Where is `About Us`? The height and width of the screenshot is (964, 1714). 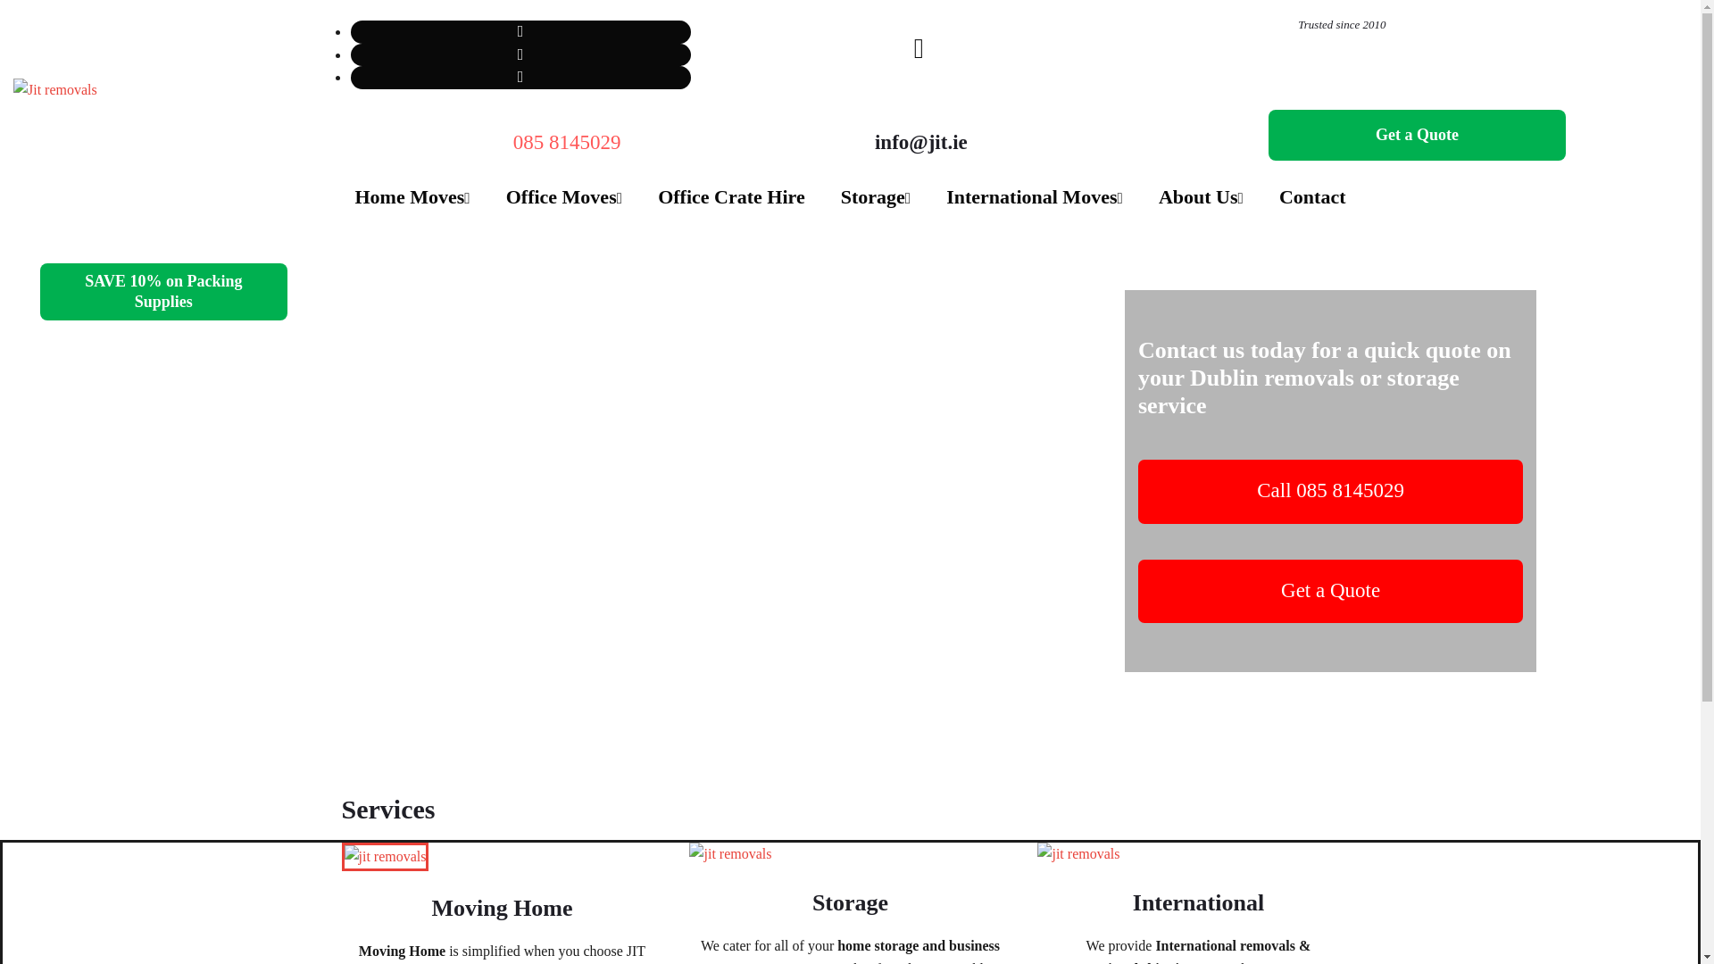
About Us is located at coordinates (1202, 197).